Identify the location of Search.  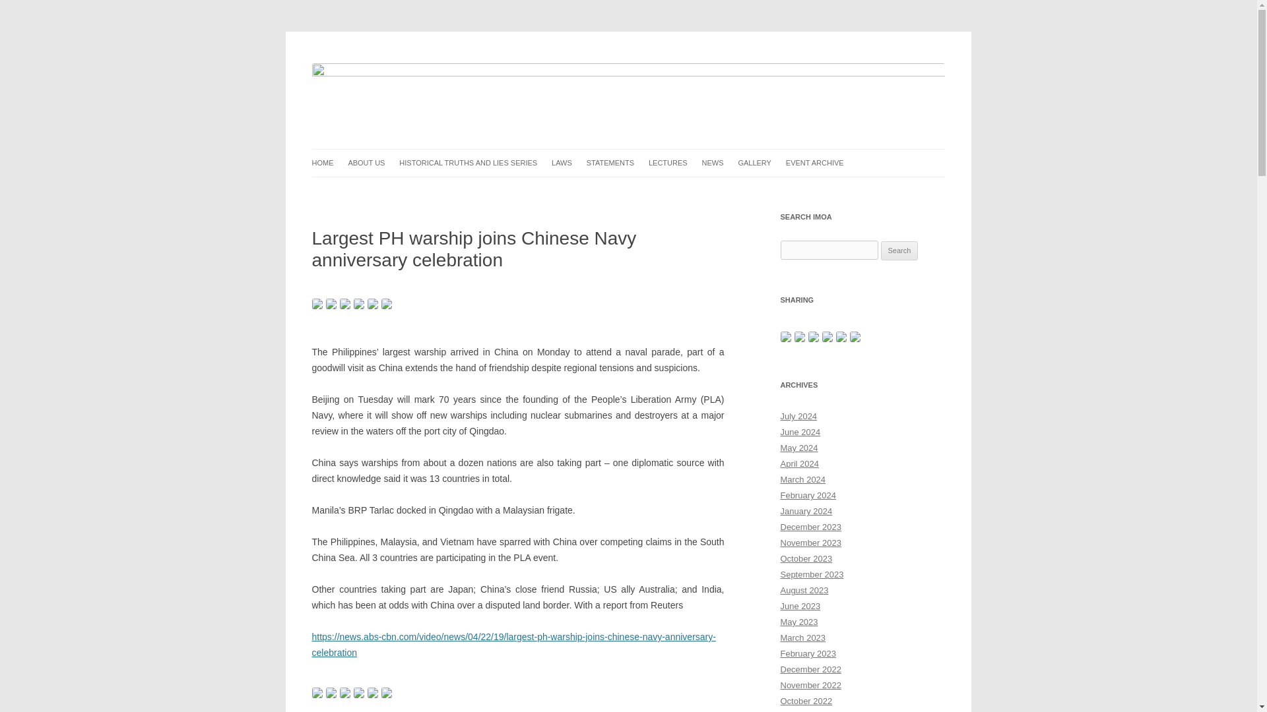
(899, 251).